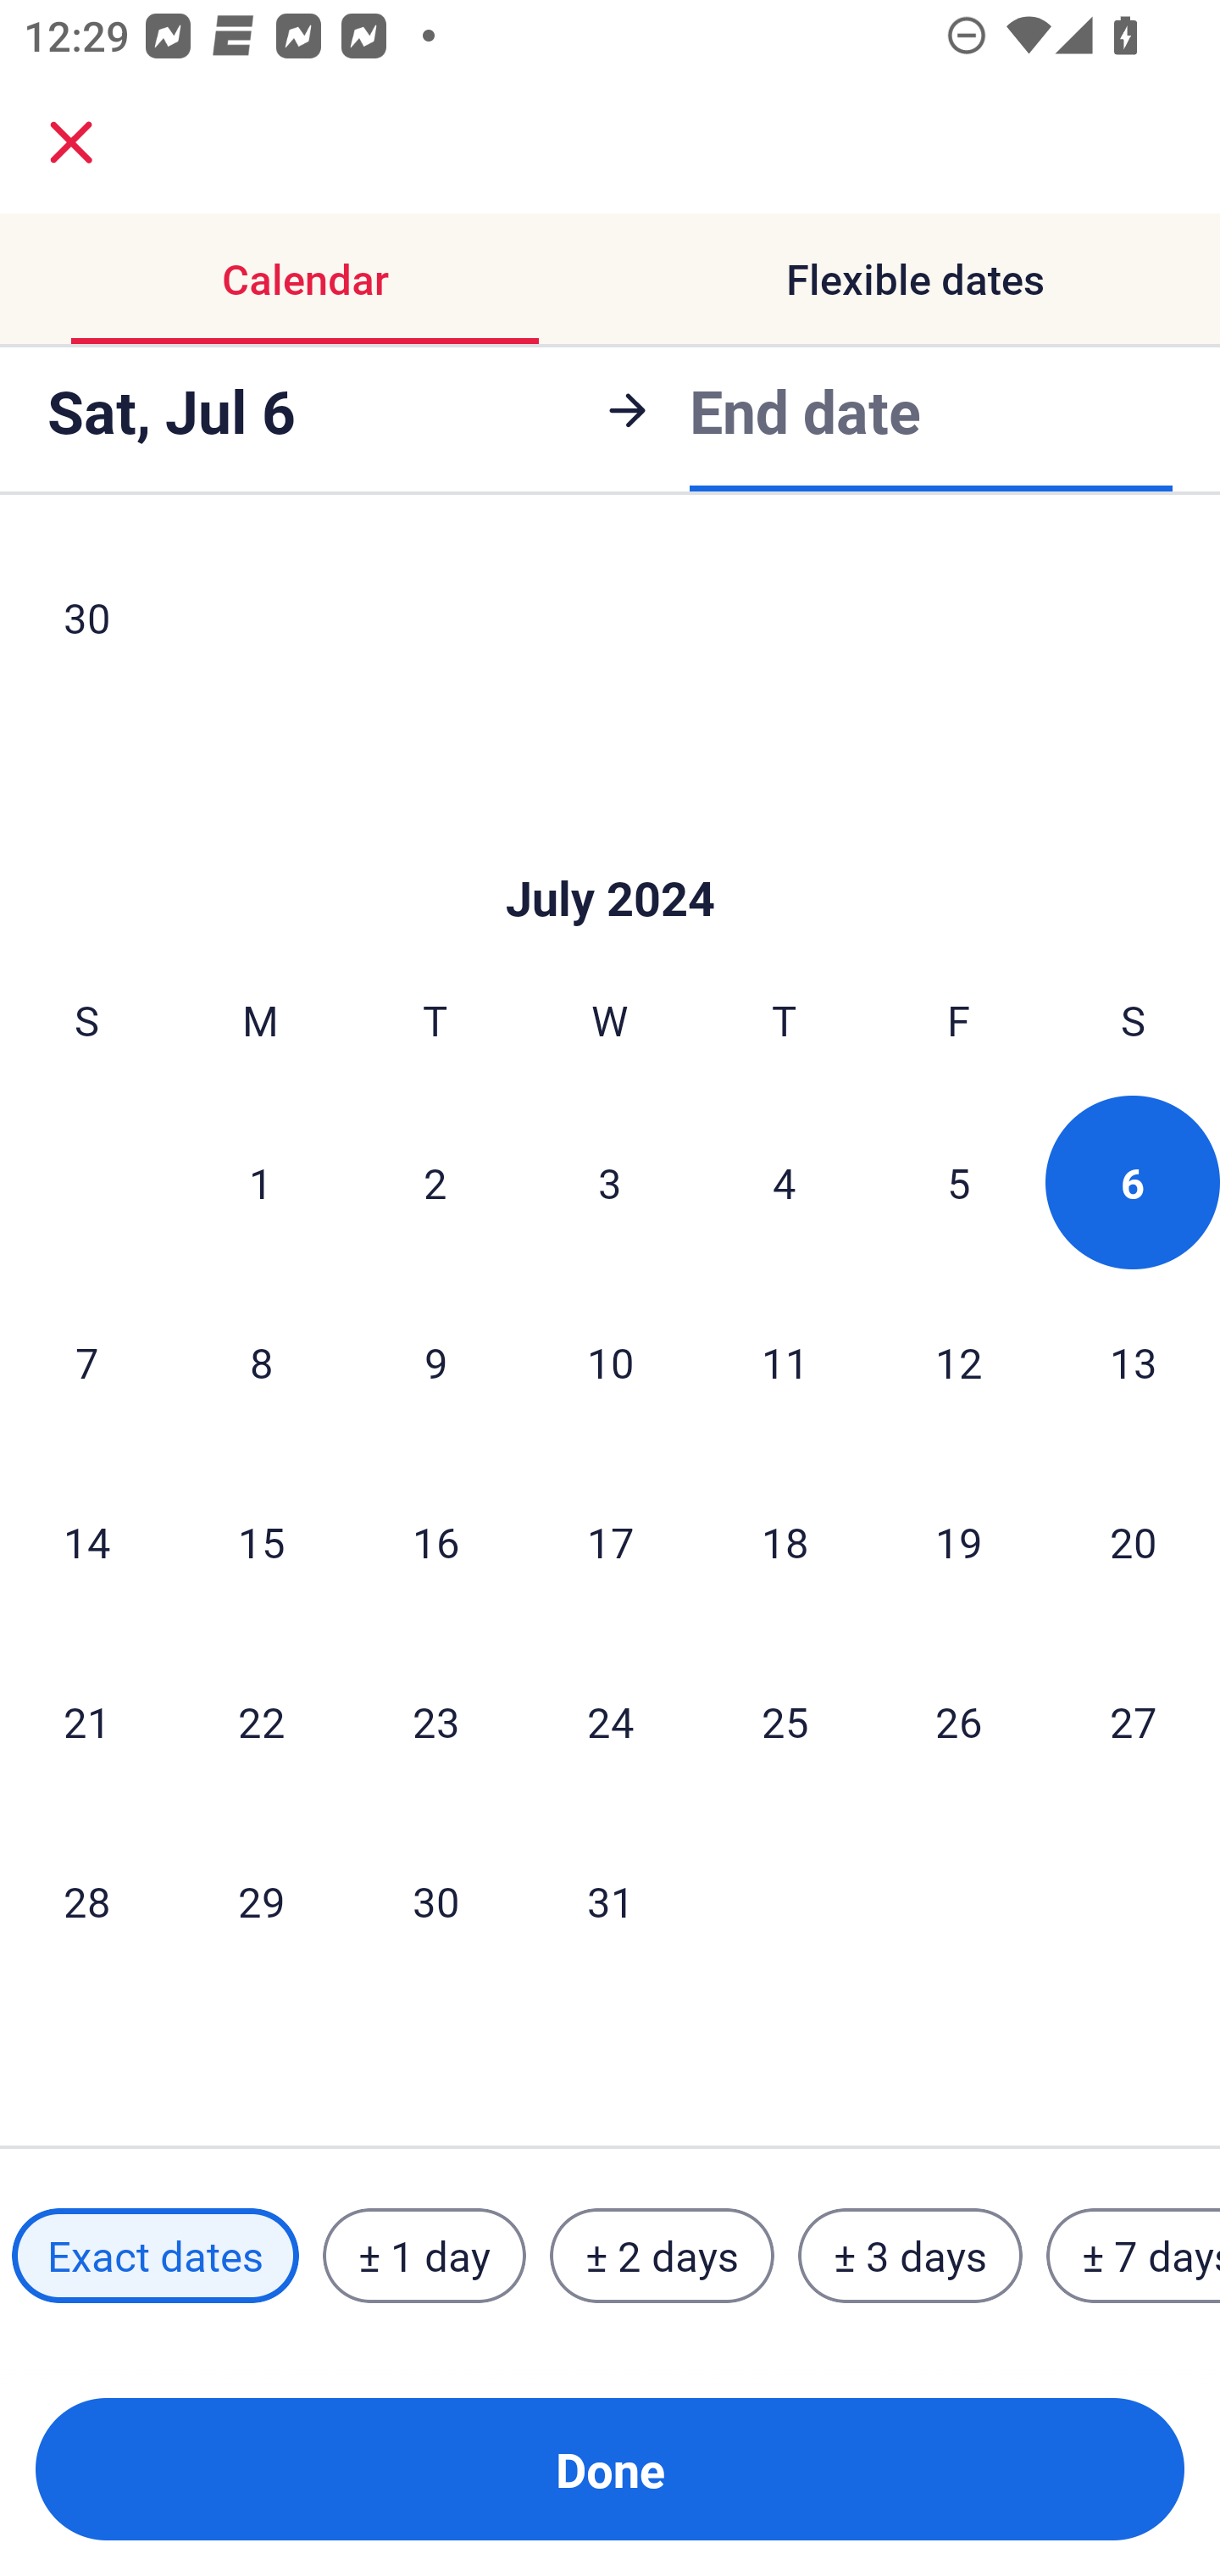  I want to click on 18 Thursday, July 18, 2024, so click(785, 1541).